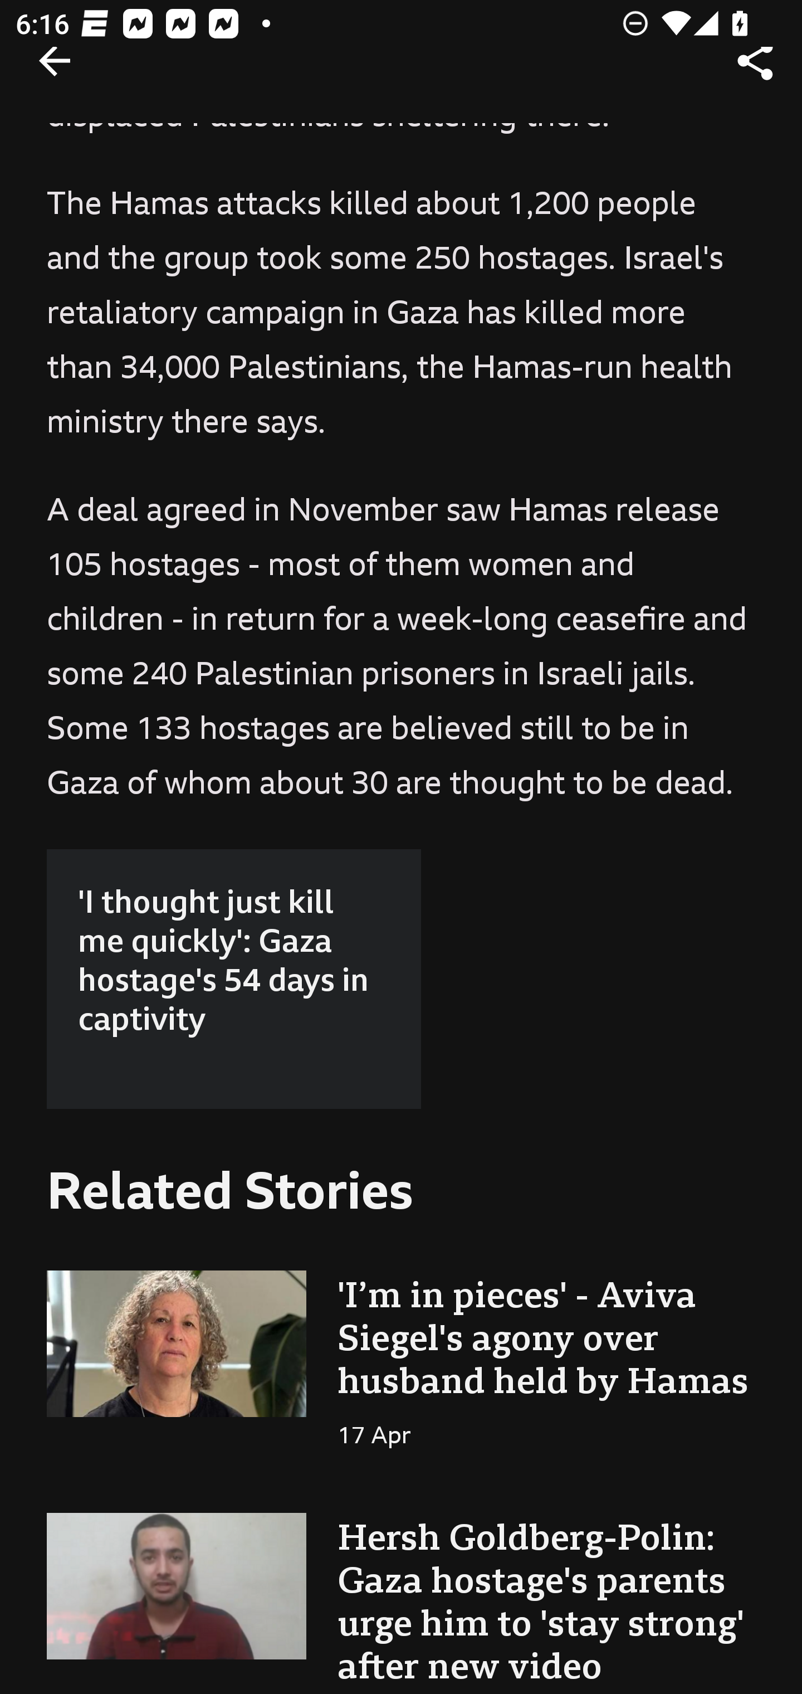  I want to click on Share, so click(755, 77).